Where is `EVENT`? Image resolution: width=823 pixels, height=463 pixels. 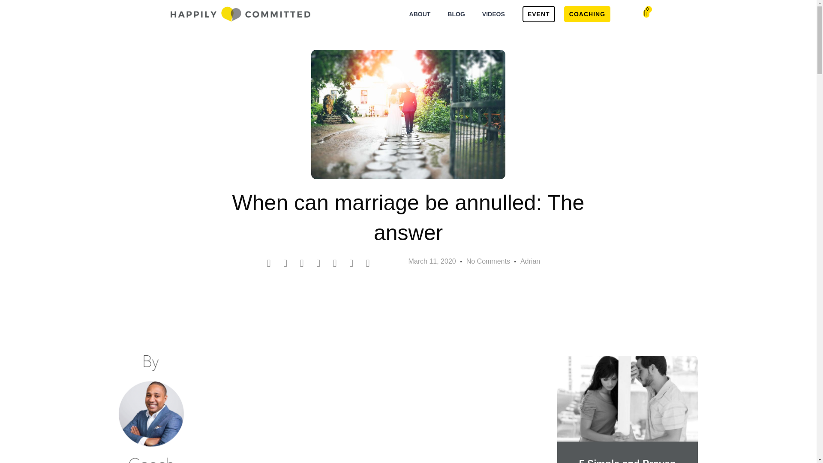
EVENT is located at coordinates (538, 14).